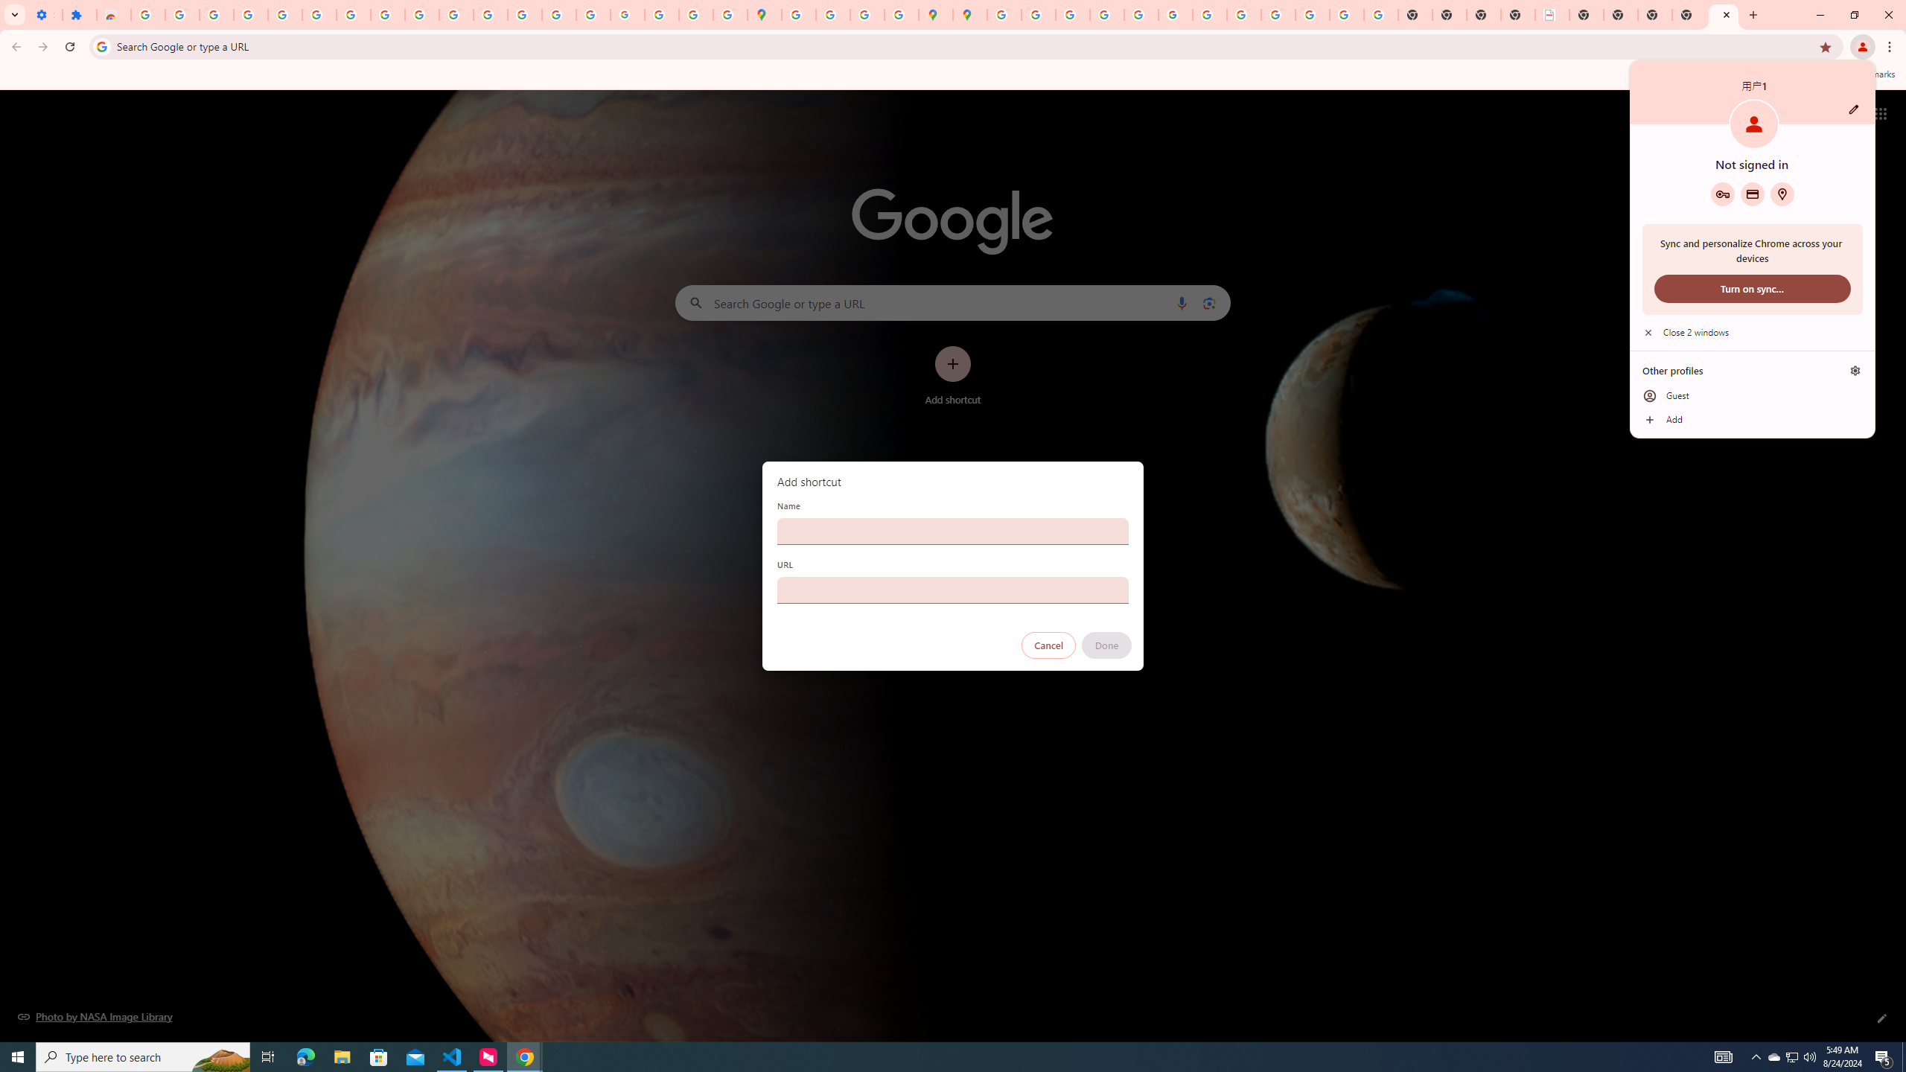 The image size is (1906, 1072). I want to click on Microsoft Edge, so click(305, 1057).